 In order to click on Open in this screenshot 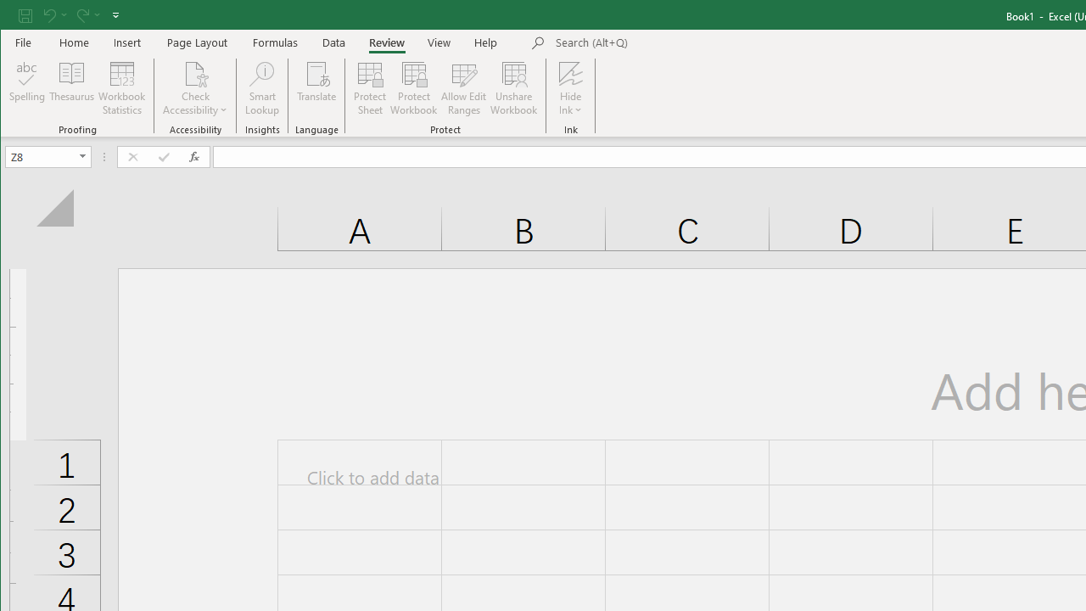, I will do `click(83, 156)`.